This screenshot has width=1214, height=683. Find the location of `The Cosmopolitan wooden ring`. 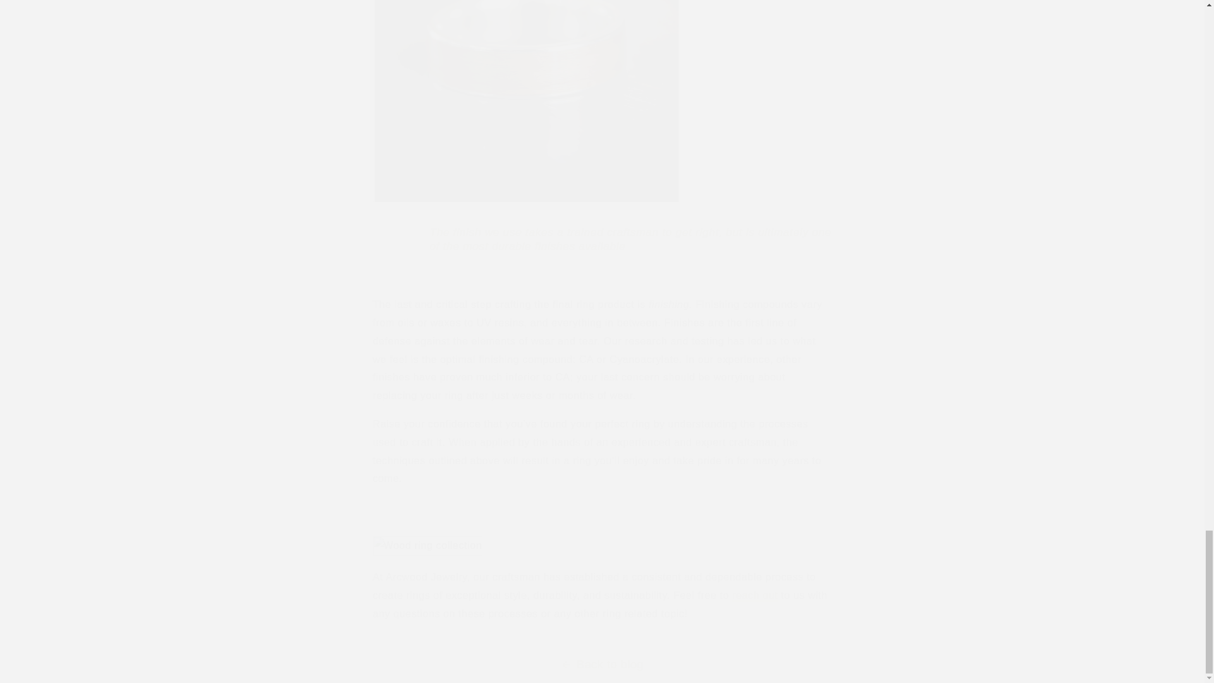

The Cosmopolitan wooden ring is located at coordinates (526, 201).